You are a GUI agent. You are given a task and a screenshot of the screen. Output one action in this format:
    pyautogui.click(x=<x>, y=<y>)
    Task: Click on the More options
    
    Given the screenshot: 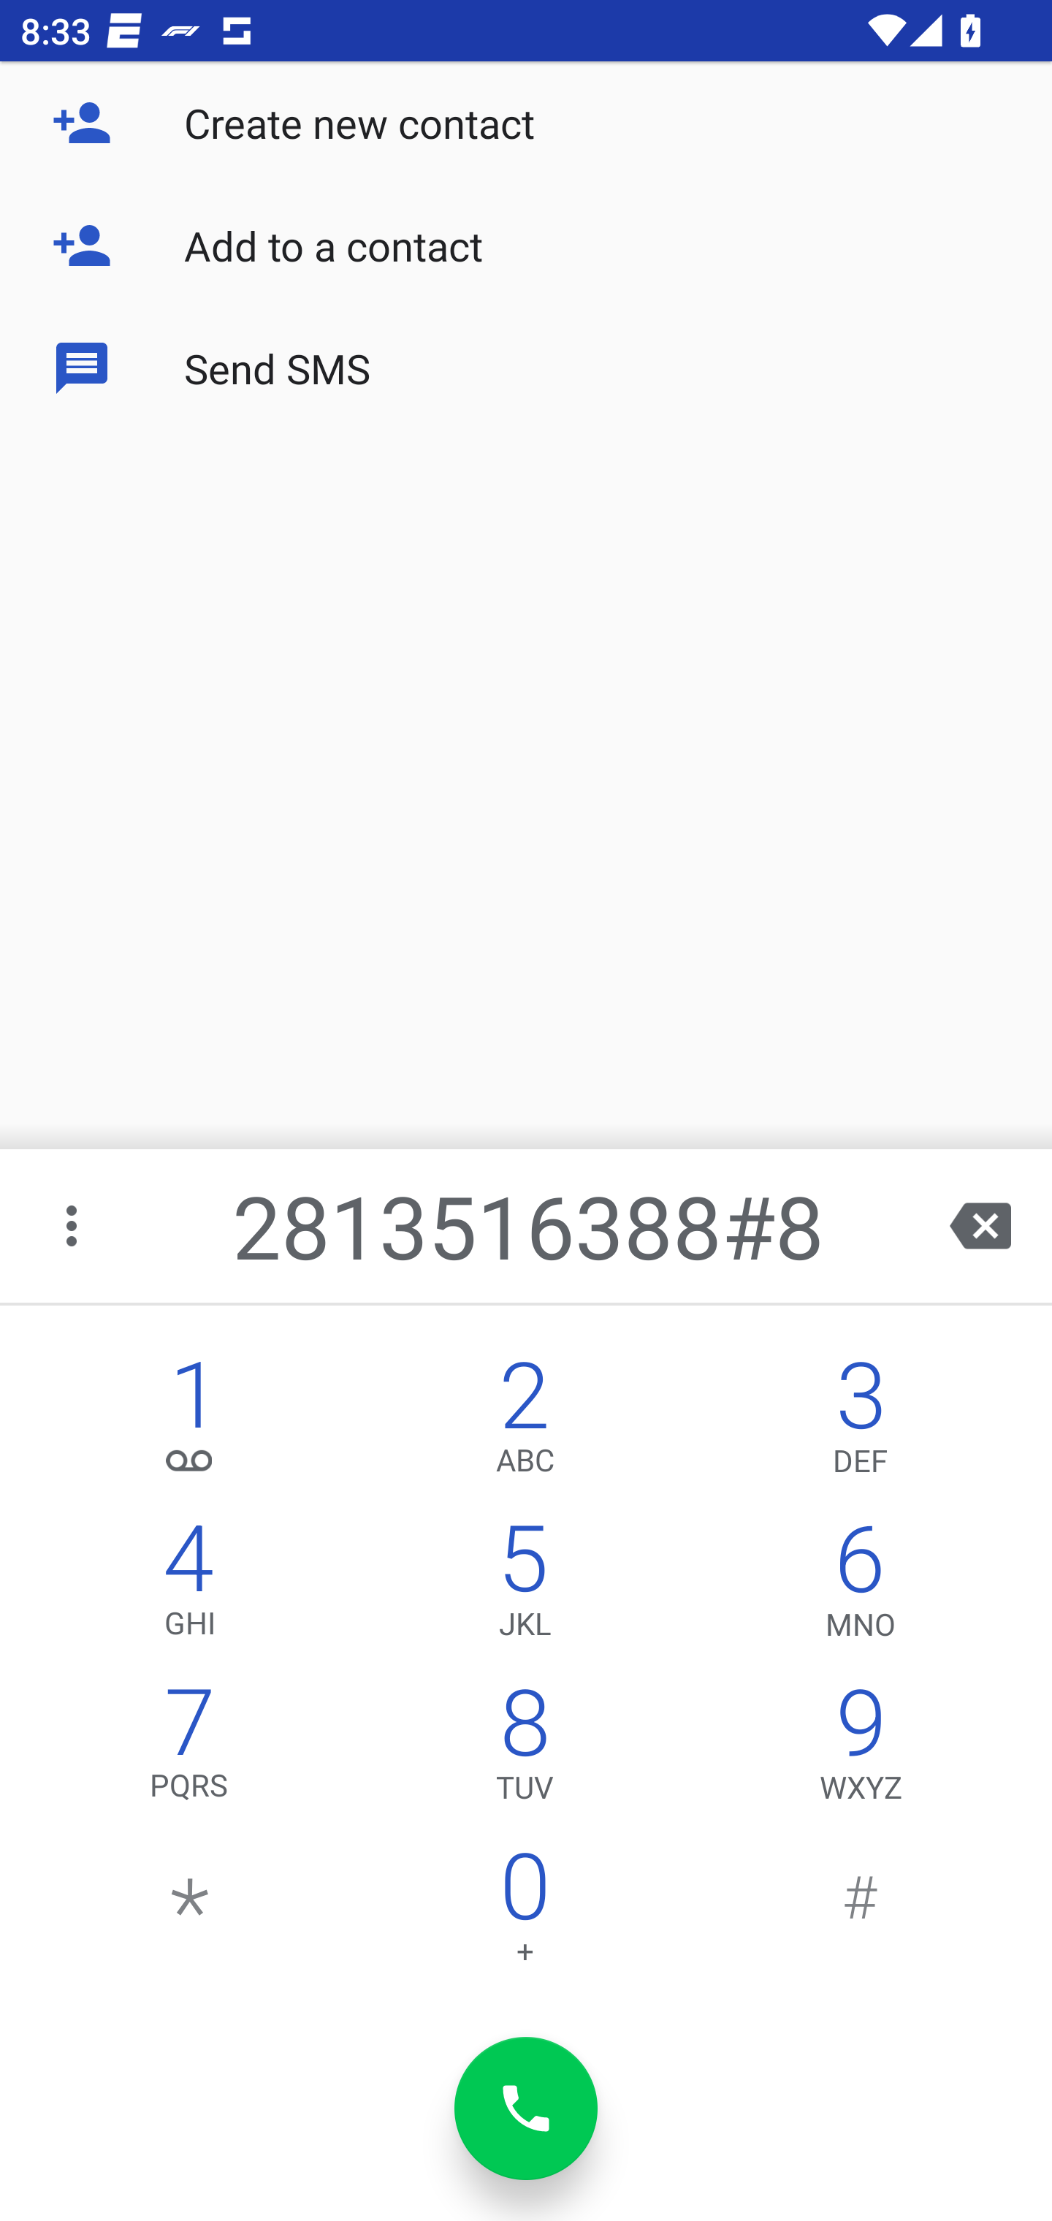 What is the action you would take?
    pyautogui.click(x=74, y=1226)
    